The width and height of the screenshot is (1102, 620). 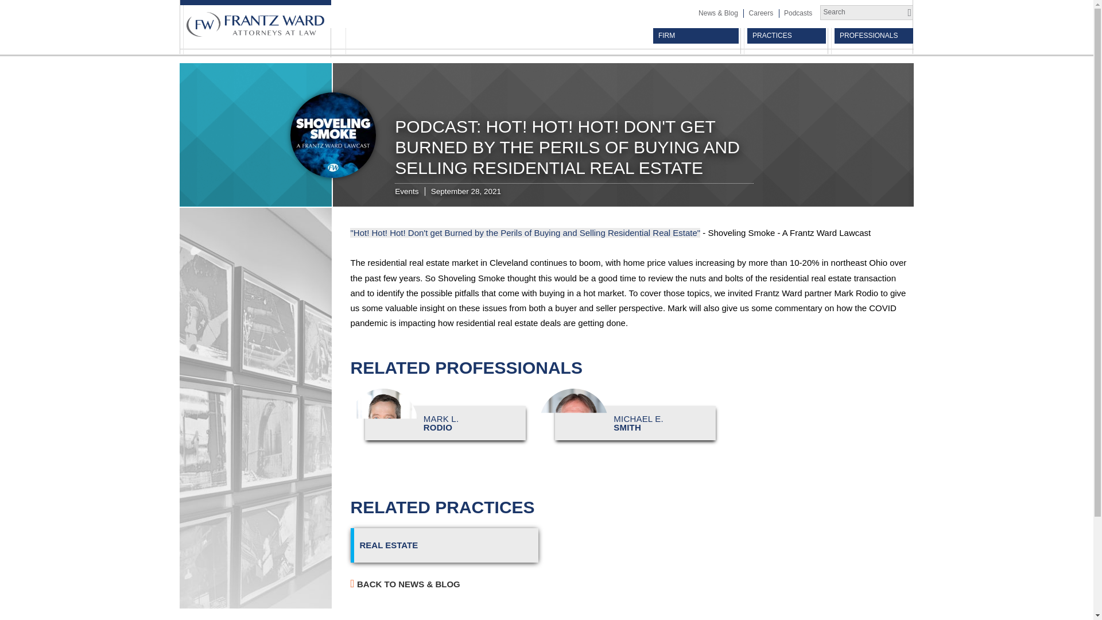 I want to click on PROFESSIONALS, so click(x=874, y=36).